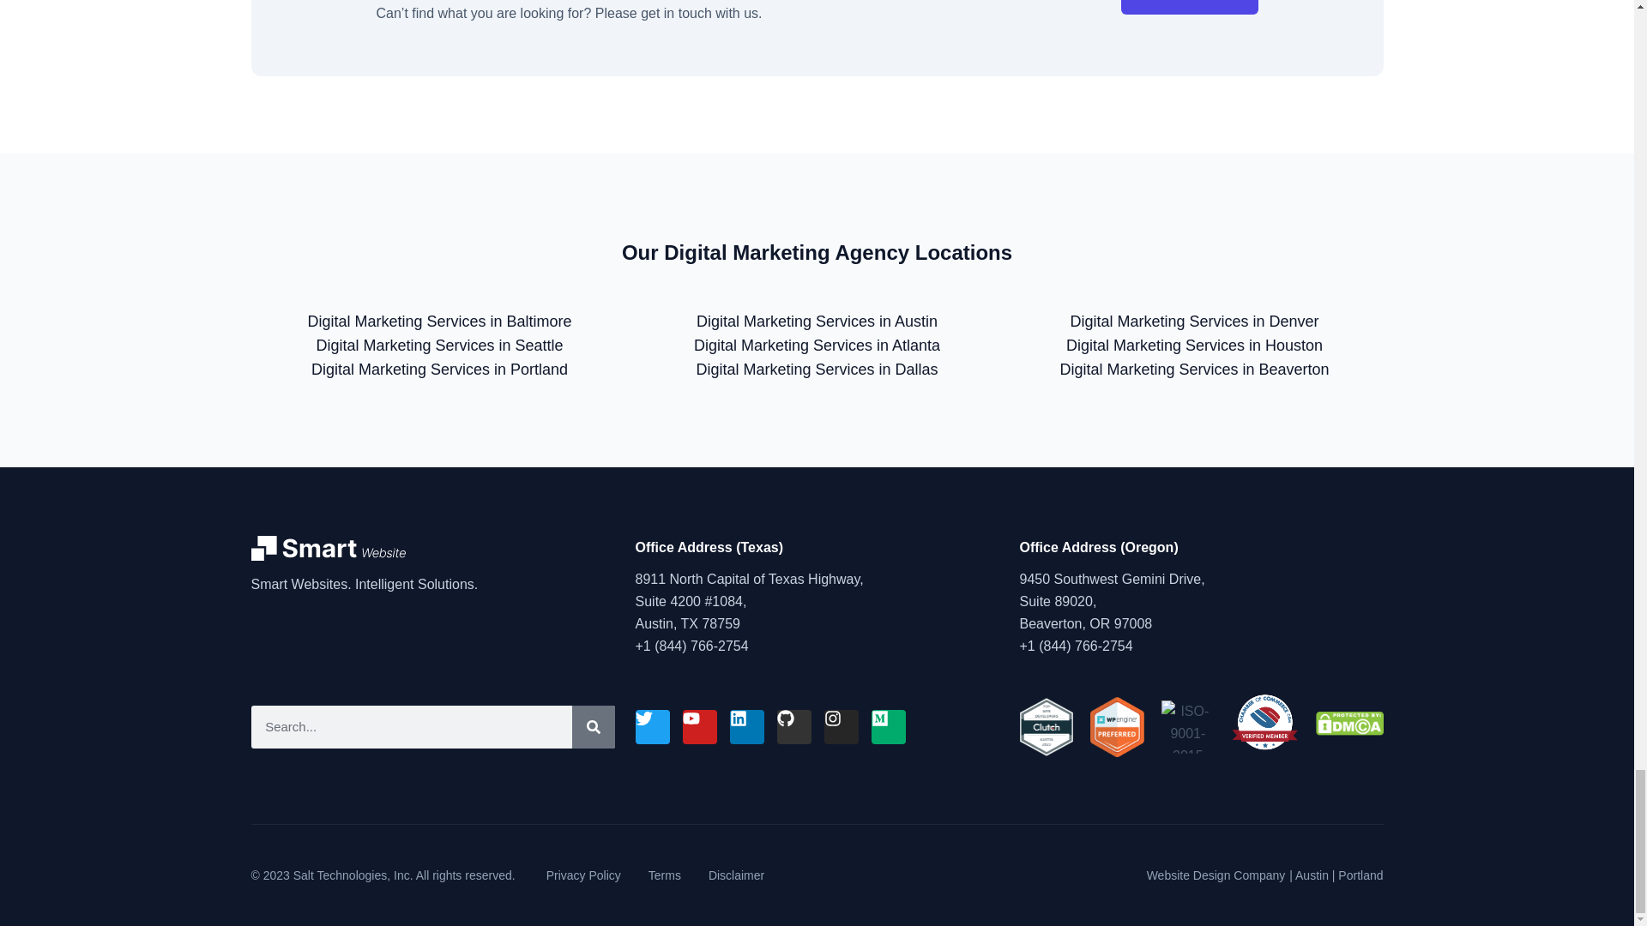 This screenshot has width=1647, height=926. I want to click on Digital Marketing Services in Houston, so click(1194, 345).